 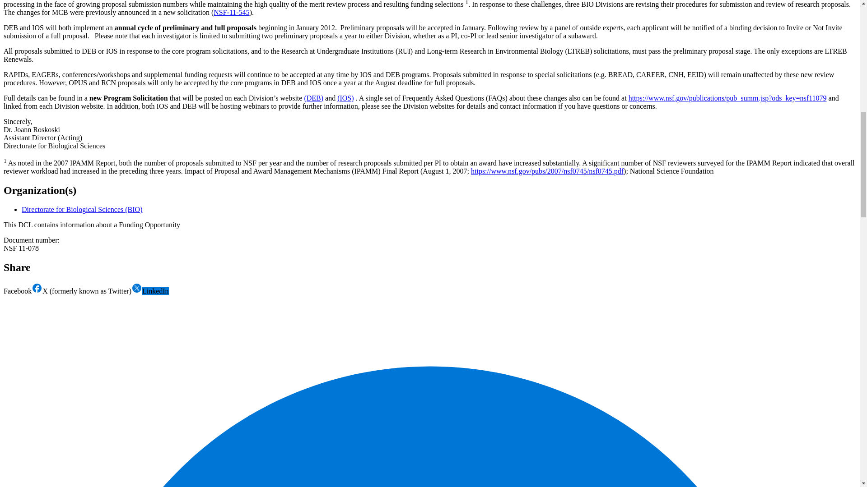 What do you see at coordinates (23, 291) in the screenshot?
I see `Facebook` at bounding box center [23, 291].